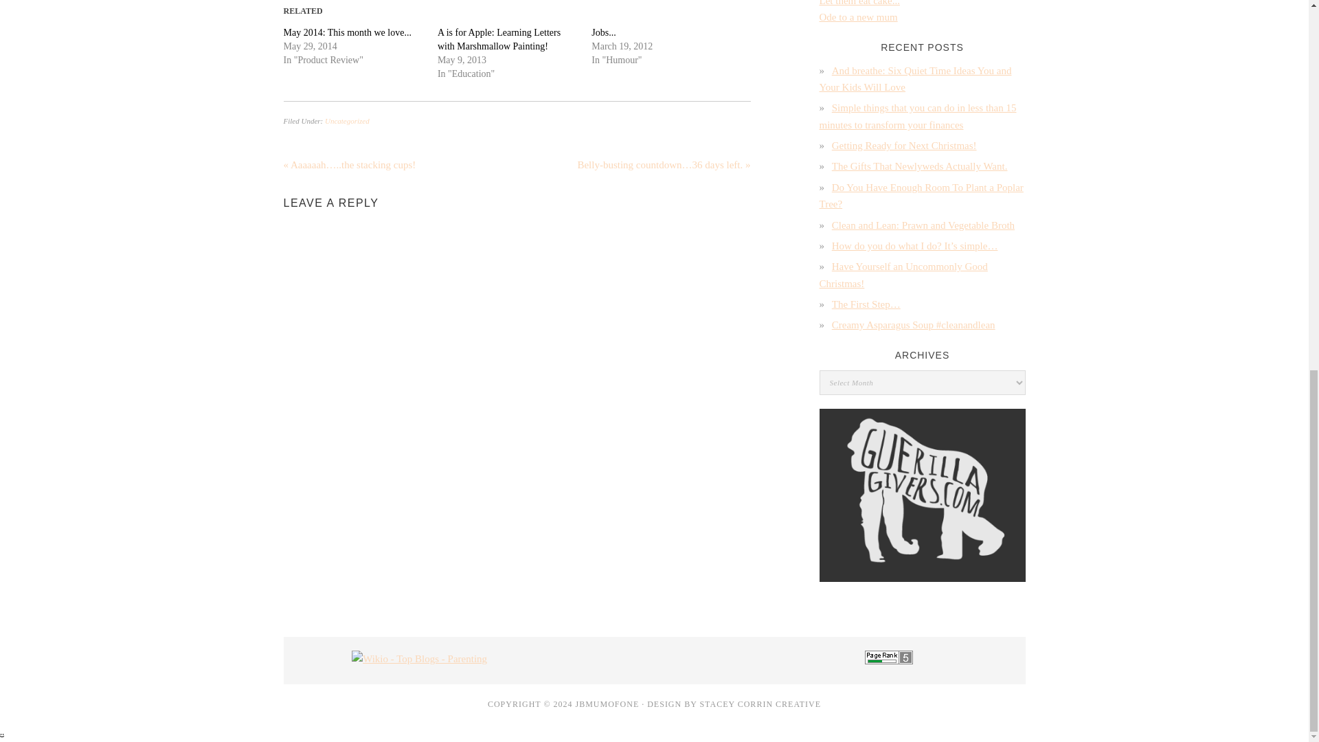  Describe the element at coordinates (889, 660) in the screenshot. I see `Page Ranking Tool` at that location.